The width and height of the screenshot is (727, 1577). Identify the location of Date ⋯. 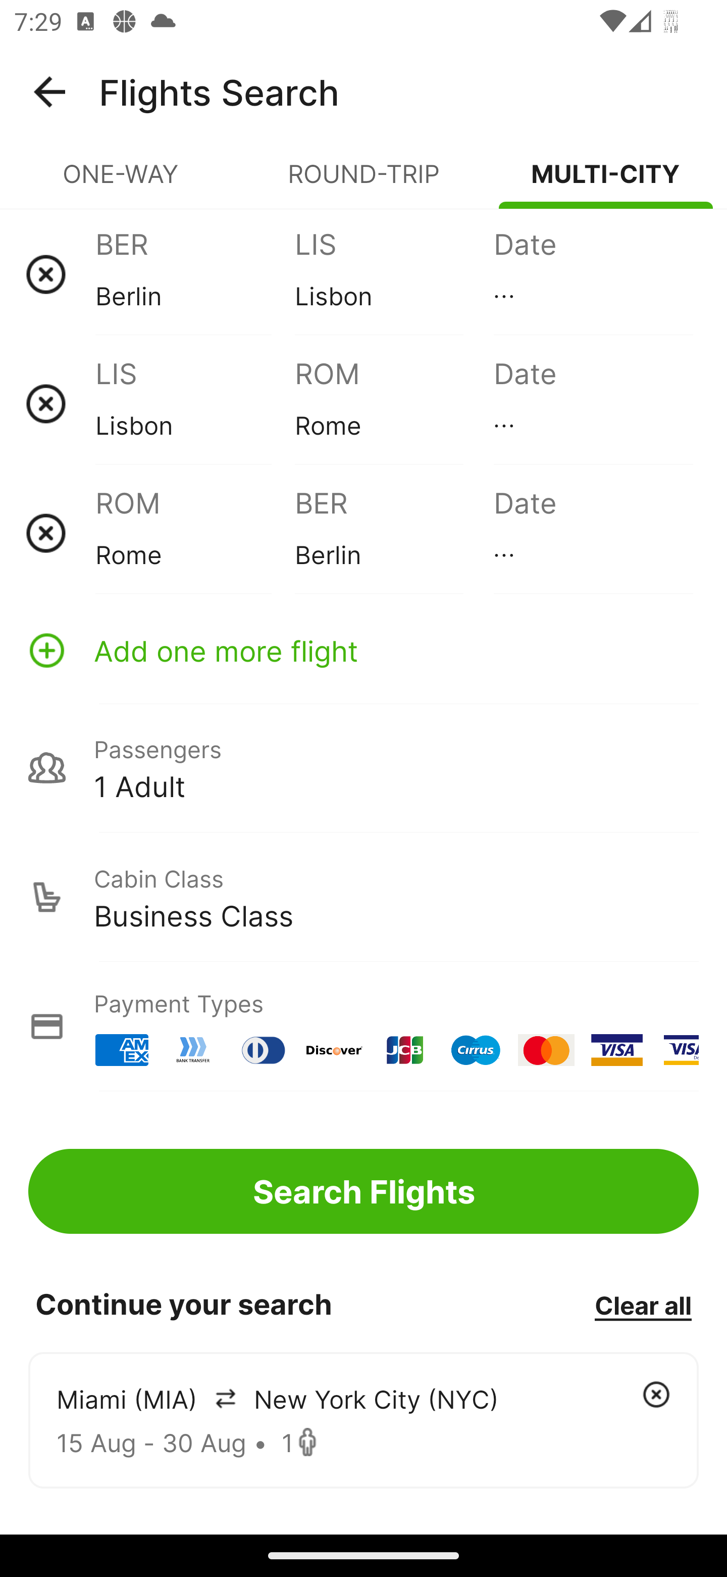
(593, 403).